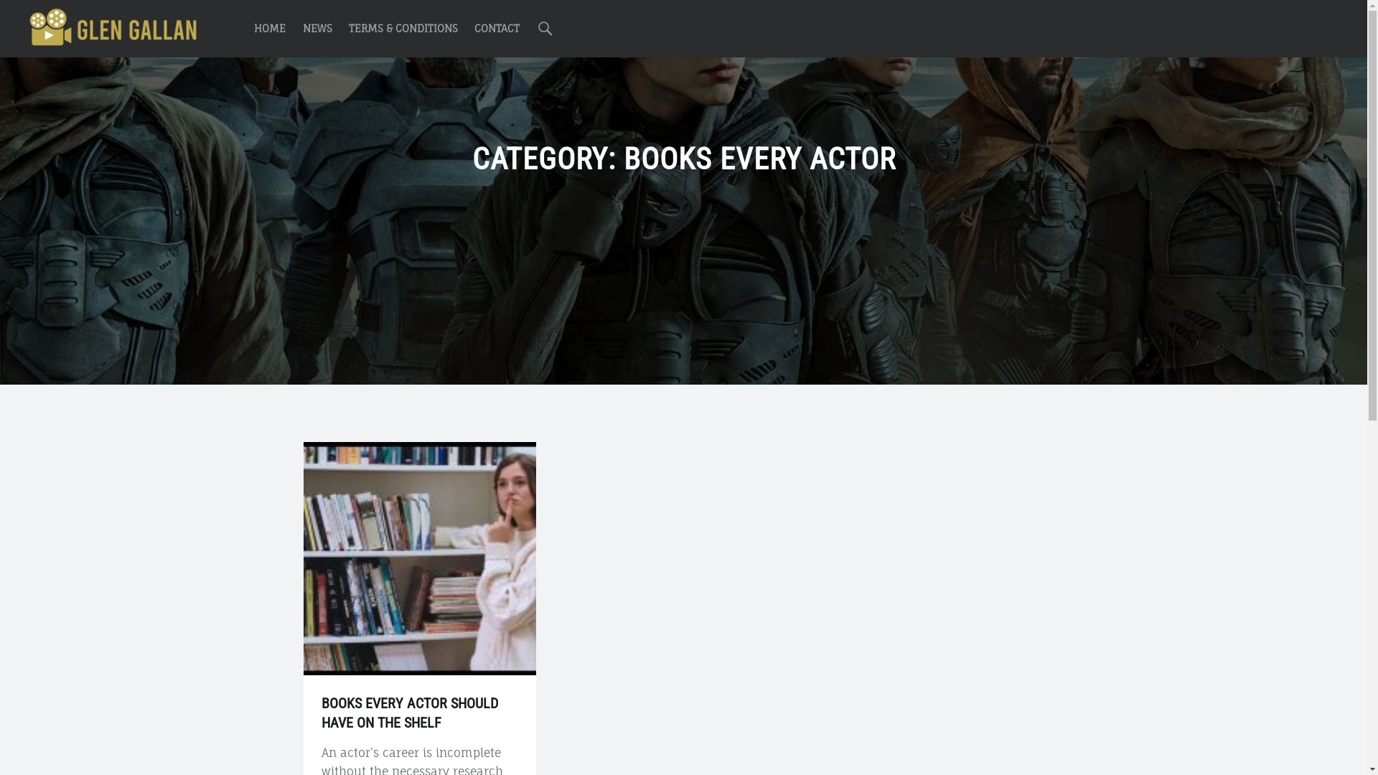 This screenshot has height=775, width=1378. I want to click on NEWS, so click(317, 29).